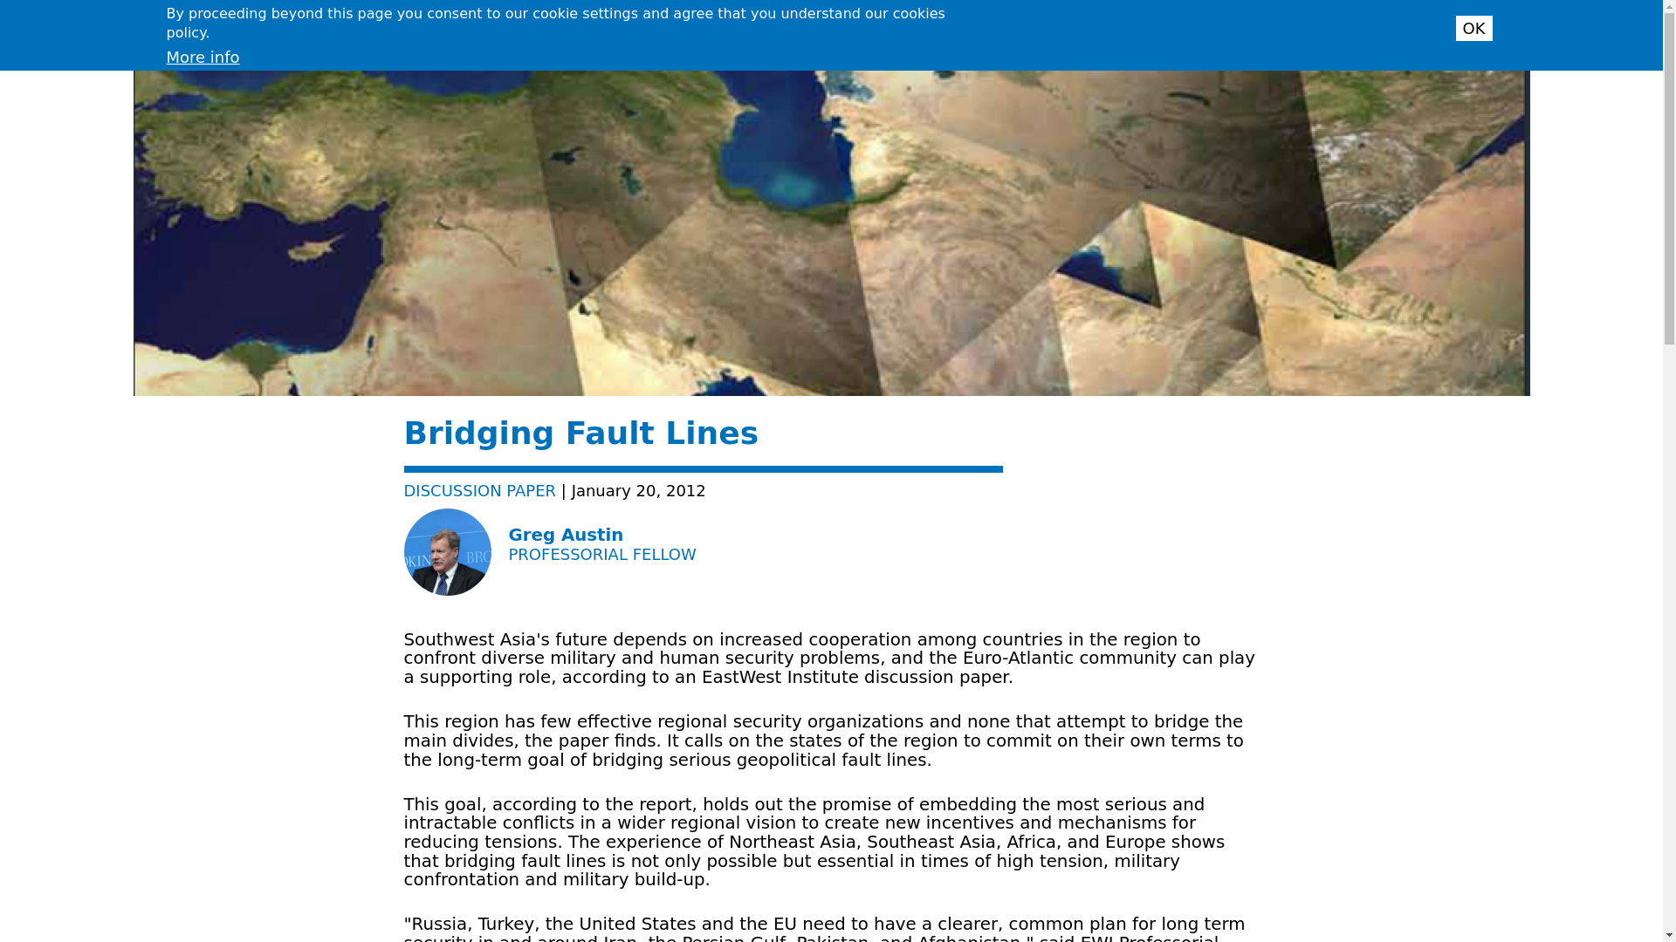 Image resolution: width=1676 pixels, height=942 pixels. Describe the element at coordinates (1474, 28) in the screenshot. I see `OK` at that location.